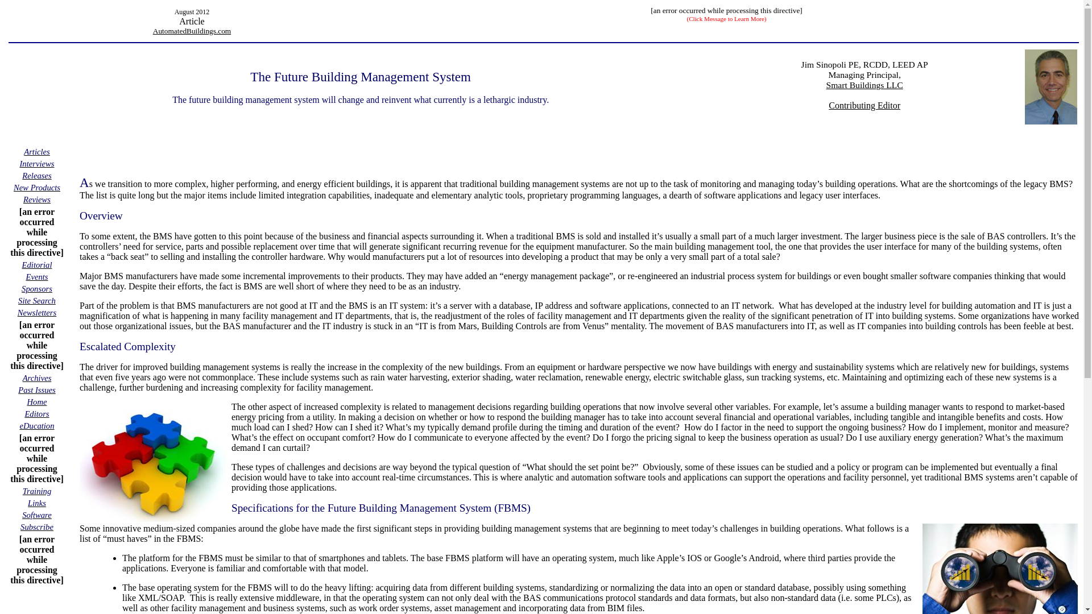 This screenshot has width=1092, height=614. I want to click on Reviews, so click(36, 199).